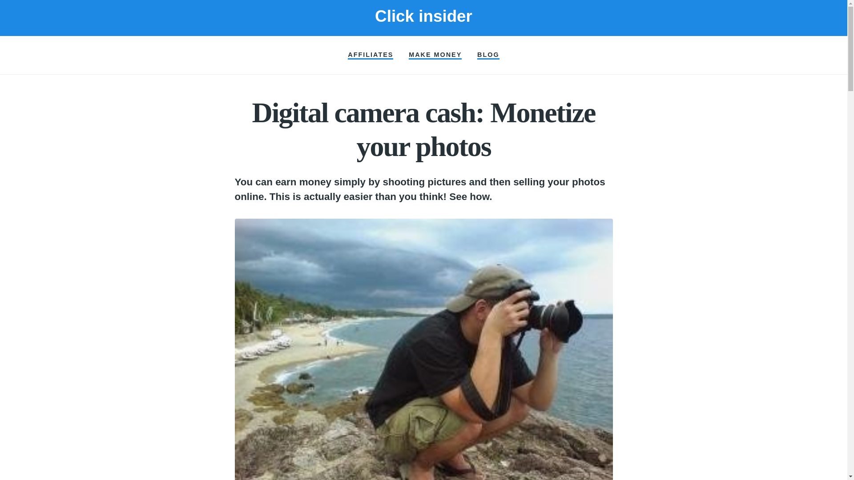  I want to click on MAKE MONEY, so click(435, 55).